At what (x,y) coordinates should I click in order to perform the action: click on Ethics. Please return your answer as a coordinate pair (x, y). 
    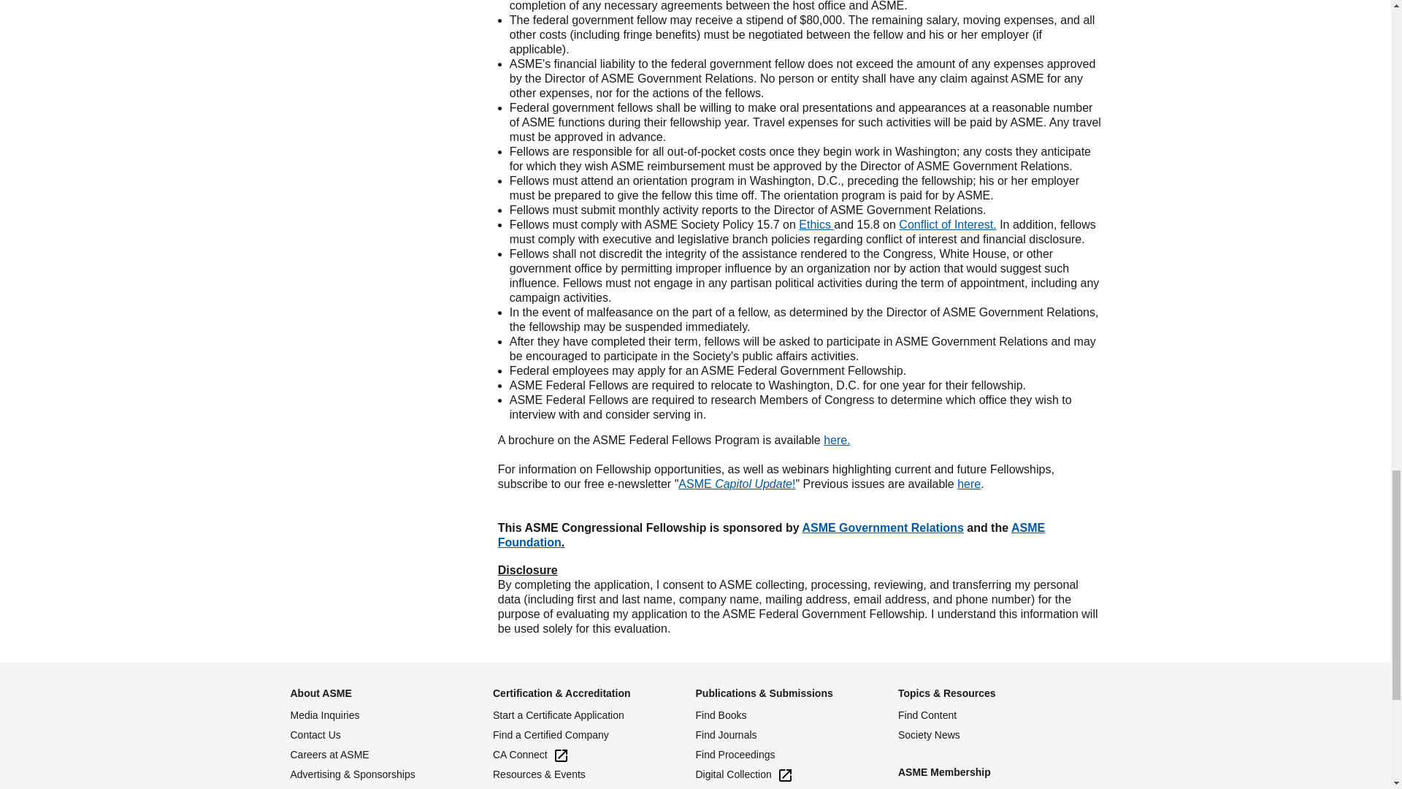
    Looking at the image, I should click on (816, 225).